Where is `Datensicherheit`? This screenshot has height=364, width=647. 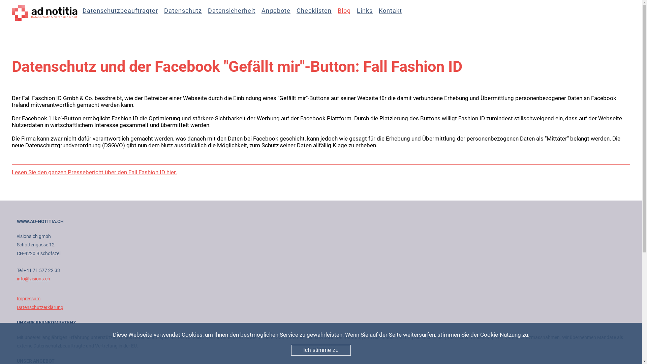 Datensicherheit is located at coordinates (235, 14).